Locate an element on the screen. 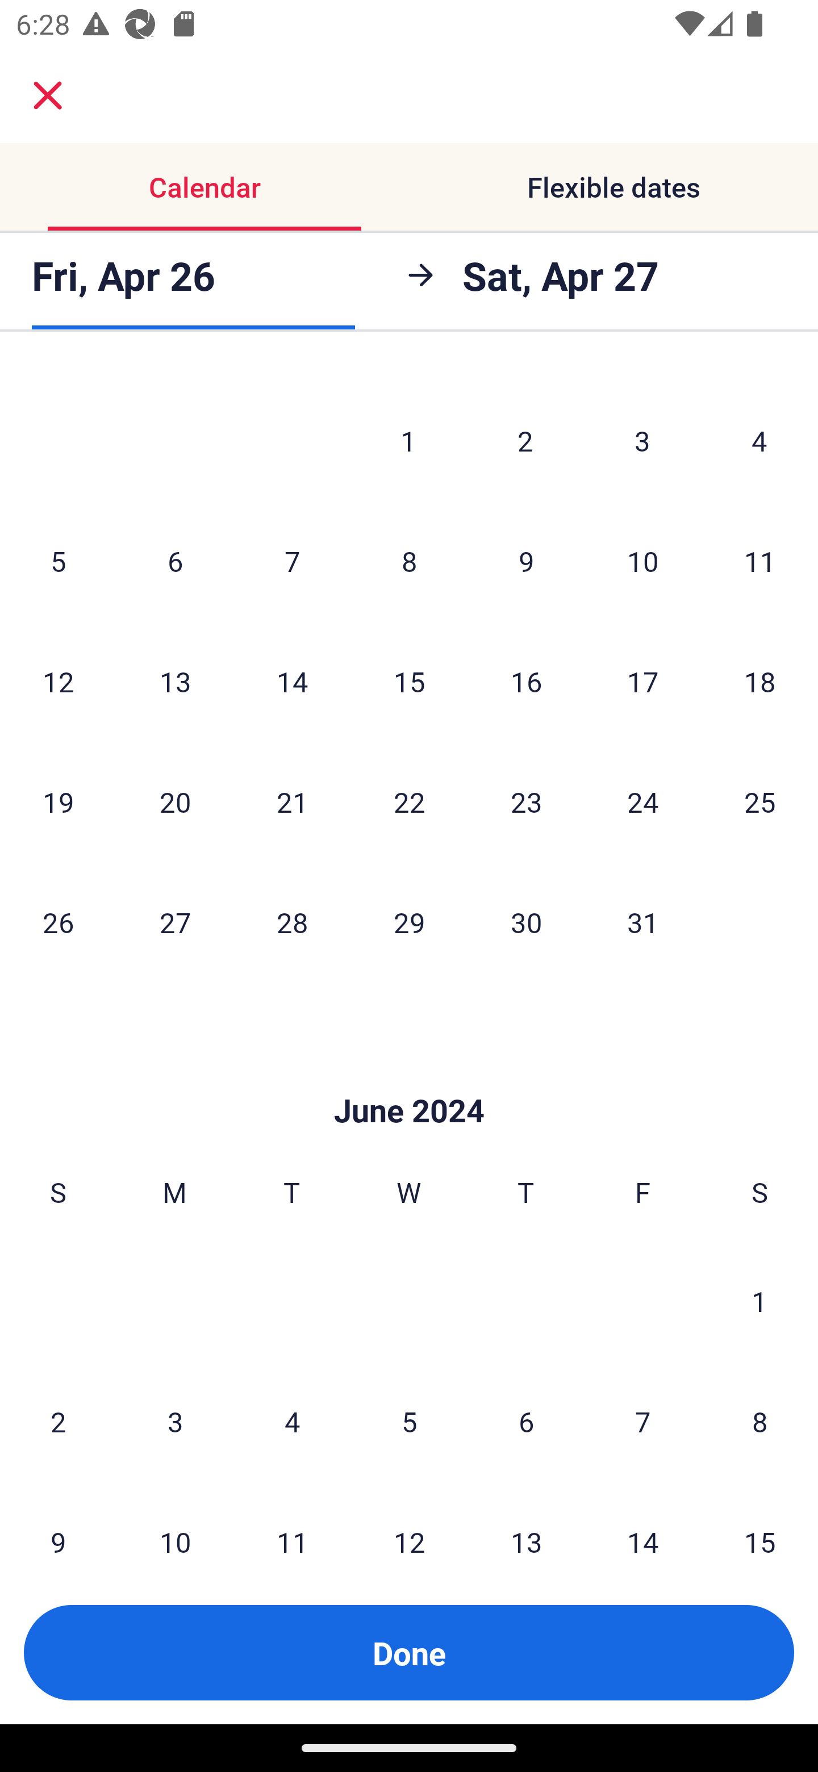 The width and height of the screenshot is (818, 1772). 5 Wednesday, June 5, 2024 is located at coordinates (409, 1421).